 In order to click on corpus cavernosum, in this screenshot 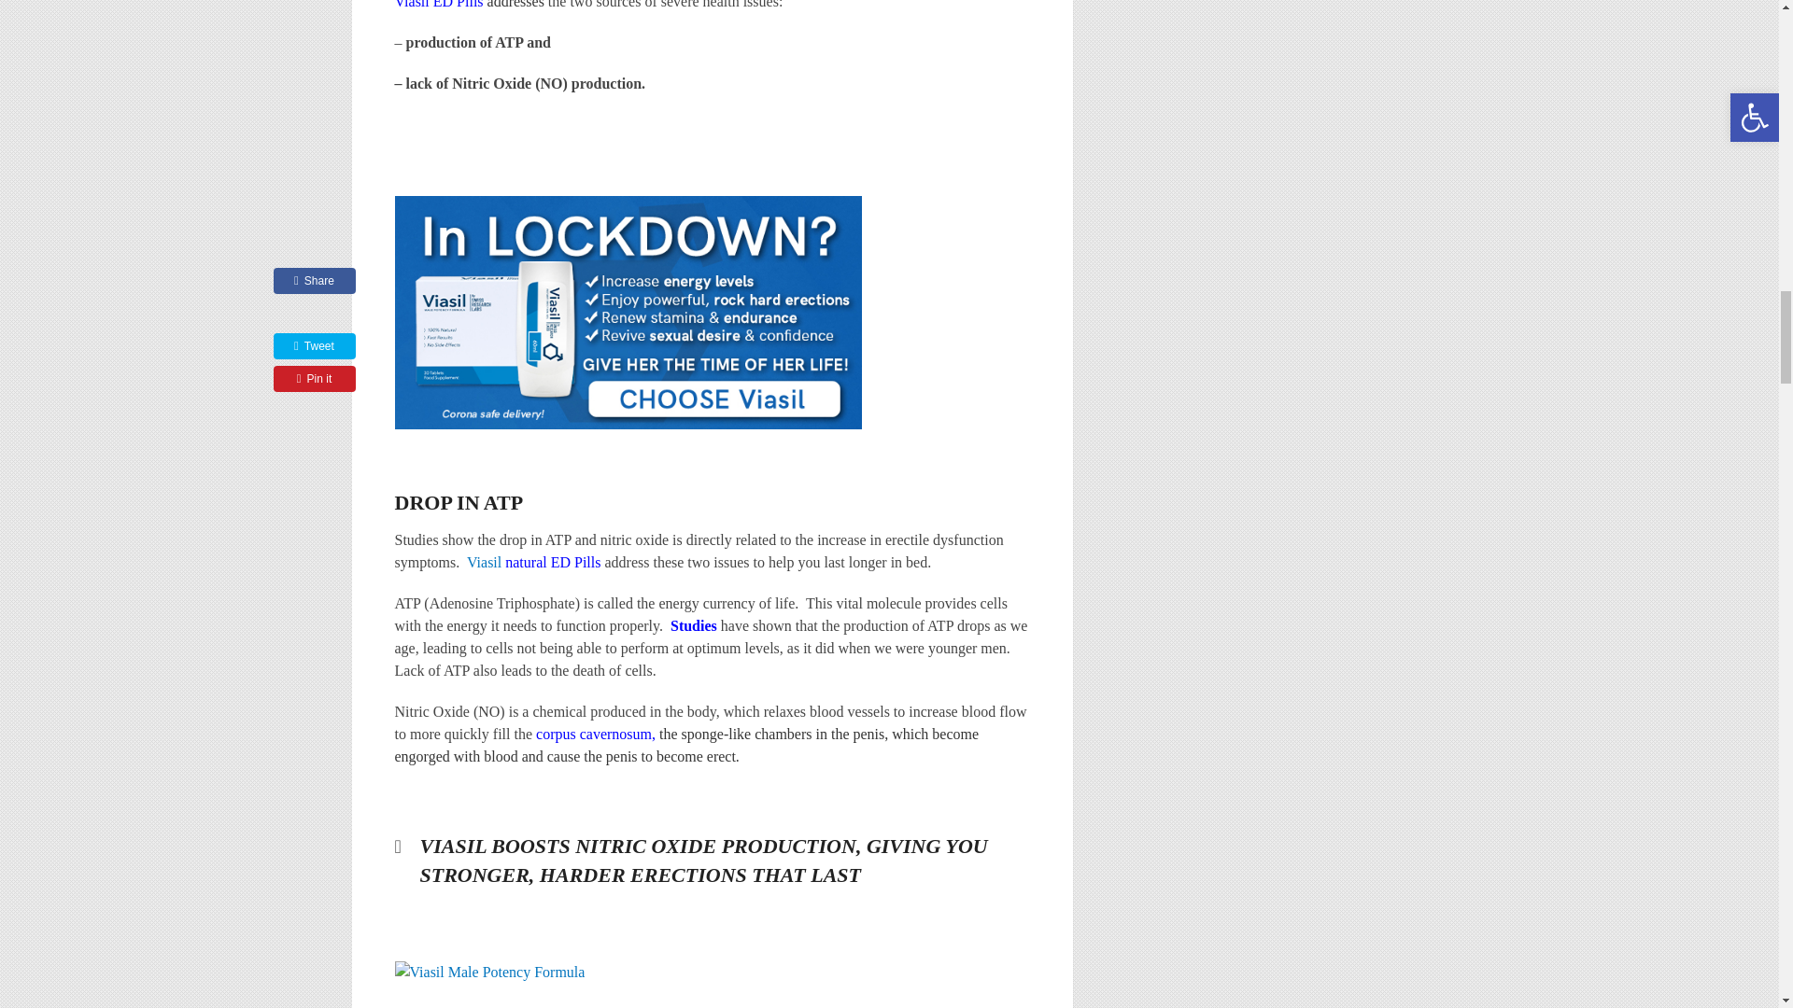, I will do `click(598, 734)`.